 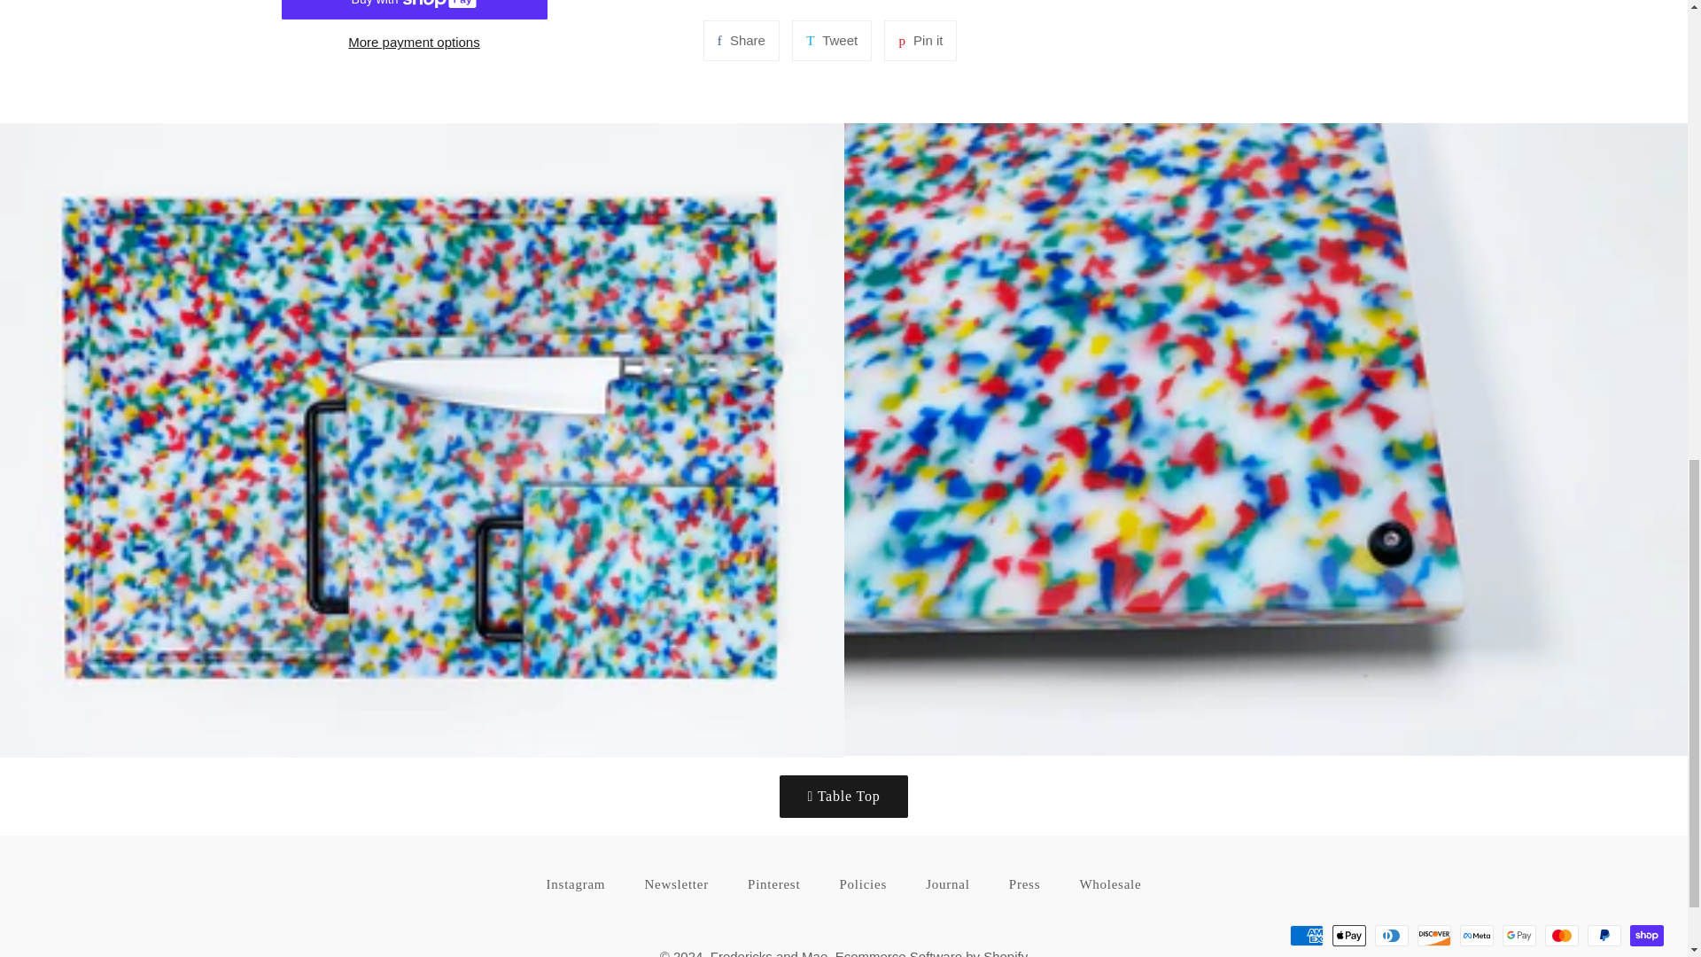 What do you see at coordinates (741, 41) in the screenshot?
I see `Newsletter` at bounding box center [741, 41].